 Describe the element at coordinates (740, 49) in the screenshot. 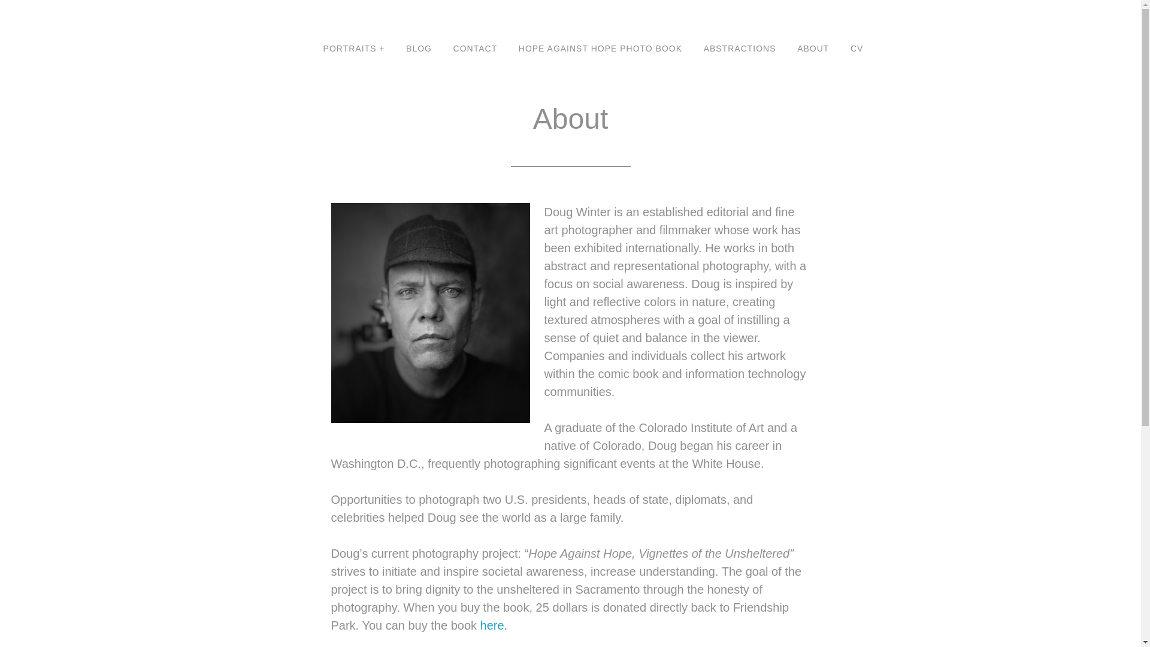

I see `ABSTRACTIONS` at that location.